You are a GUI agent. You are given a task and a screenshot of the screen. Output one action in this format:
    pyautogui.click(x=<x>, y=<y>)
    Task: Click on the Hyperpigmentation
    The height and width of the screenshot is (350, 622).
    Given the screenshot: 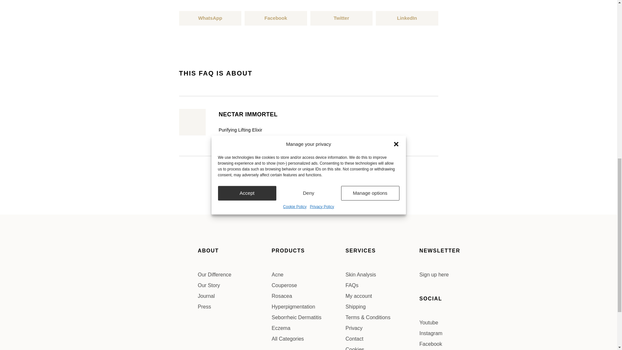 What is the action you would take?
    pyautogui.click(x=308, y=307)
    